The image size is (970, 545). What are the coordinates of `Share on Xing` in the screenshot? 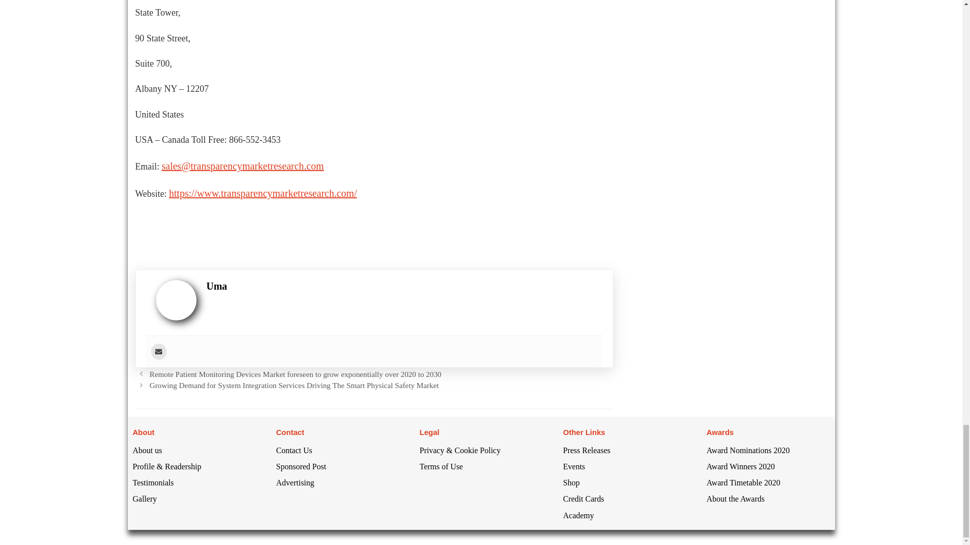 It's located at (256, 228).